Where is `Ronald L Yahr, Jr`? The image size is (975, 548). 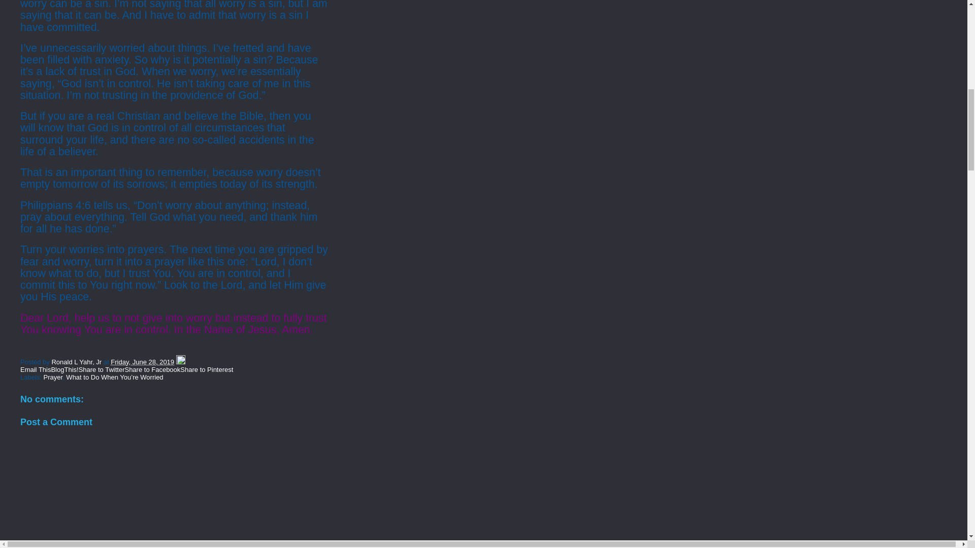 Ronald L Yahr, Jr is located at coordinates (77, 362).